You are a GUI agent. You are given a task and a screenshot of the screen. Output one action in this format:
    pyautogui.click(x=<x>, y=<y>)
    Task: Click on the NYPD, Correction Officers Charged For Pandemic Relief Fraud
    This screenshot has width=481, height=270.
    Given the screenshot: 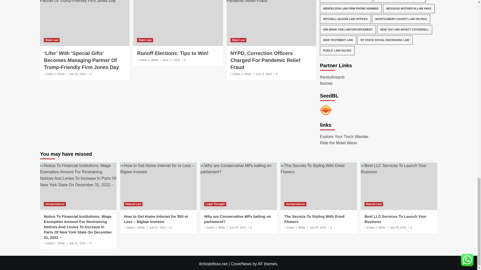 What is the action you would take?
    pyautogui.click(x=271, y=2)
    